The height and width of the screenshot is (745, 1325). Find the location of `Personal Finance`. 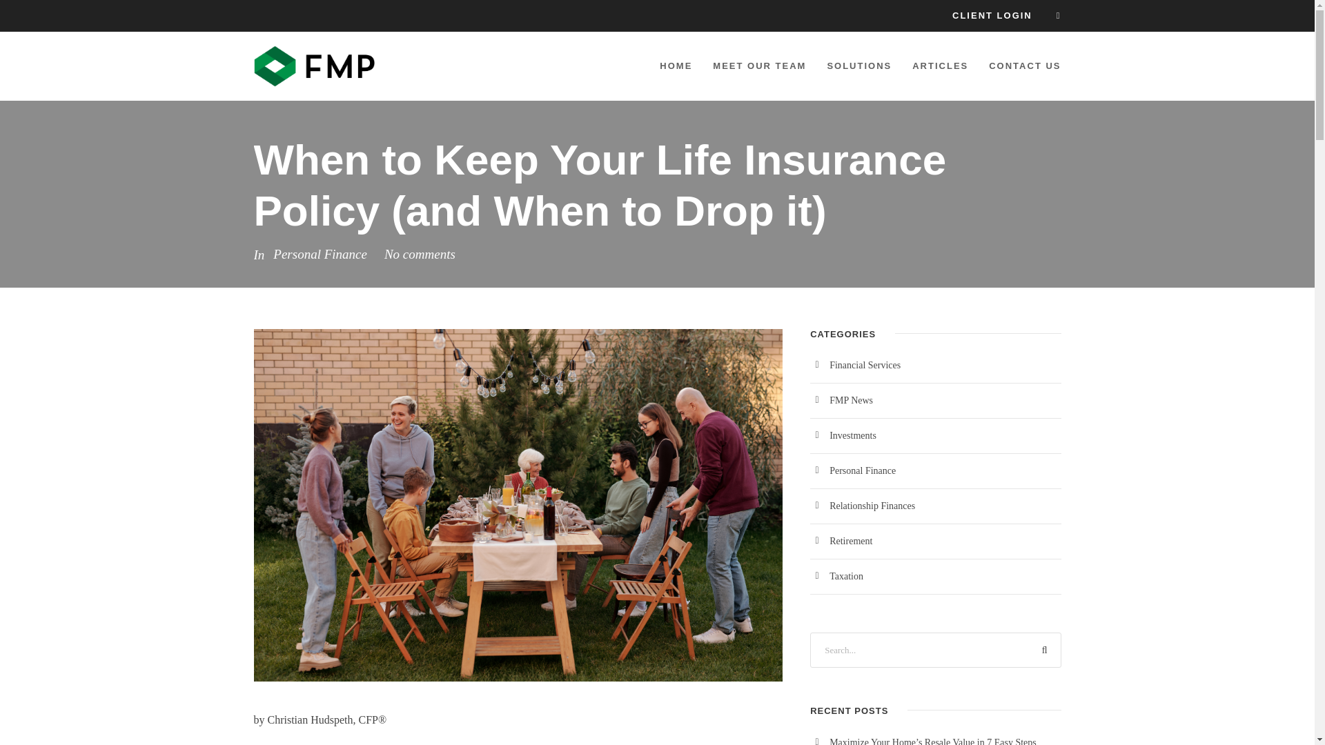

Personal Finance is located at coordinates (320, 254).